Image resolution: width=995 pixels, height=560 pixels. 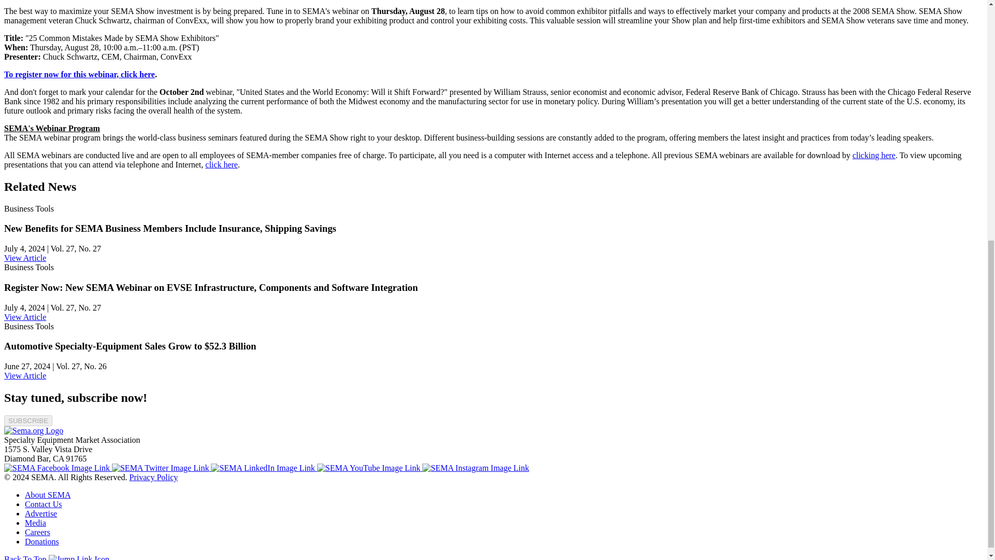 What do you see at coordinates (25, 375) in the screenshot?
I see `View Article` at bounding box center [25, 375].